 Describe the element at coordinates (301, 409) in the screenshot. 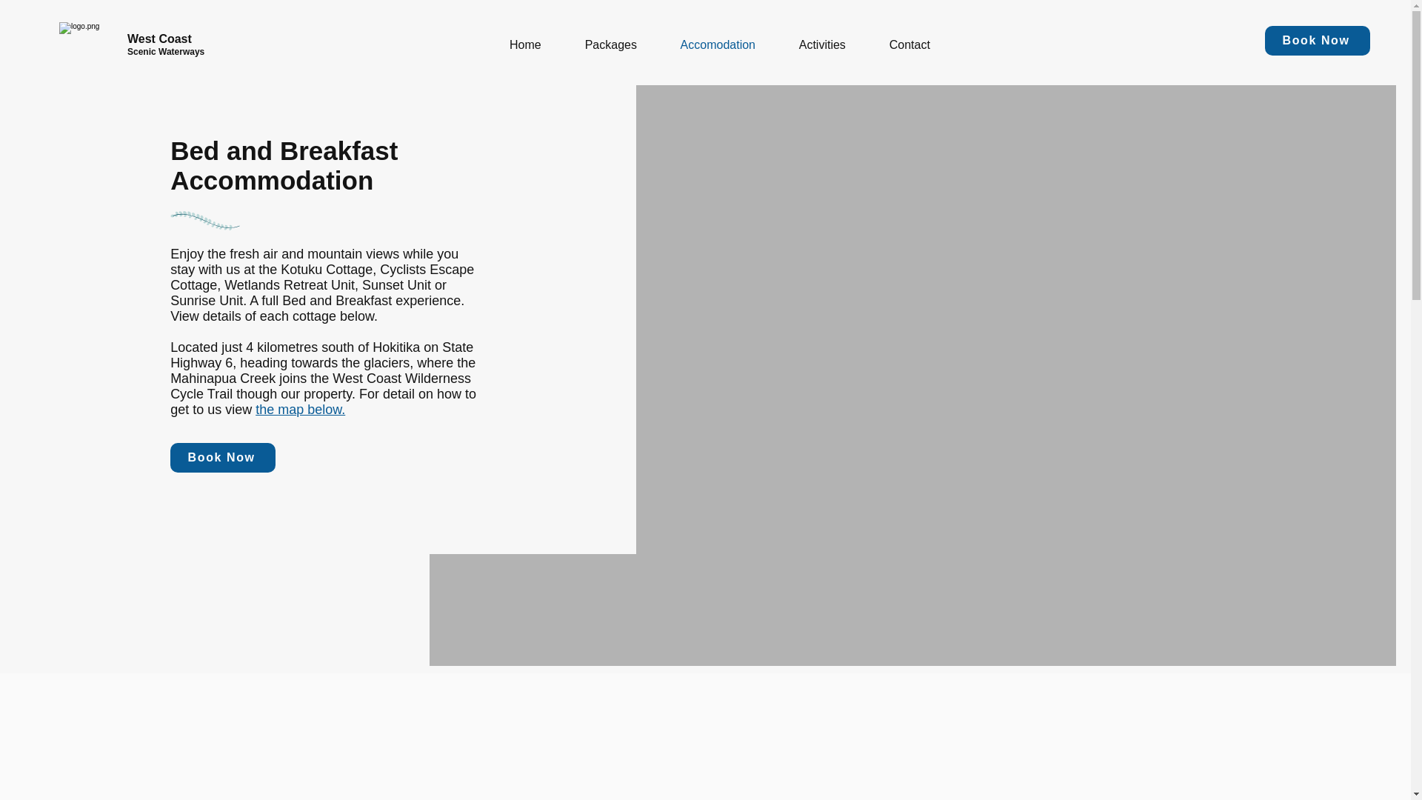

I see `the map below.` at that location.